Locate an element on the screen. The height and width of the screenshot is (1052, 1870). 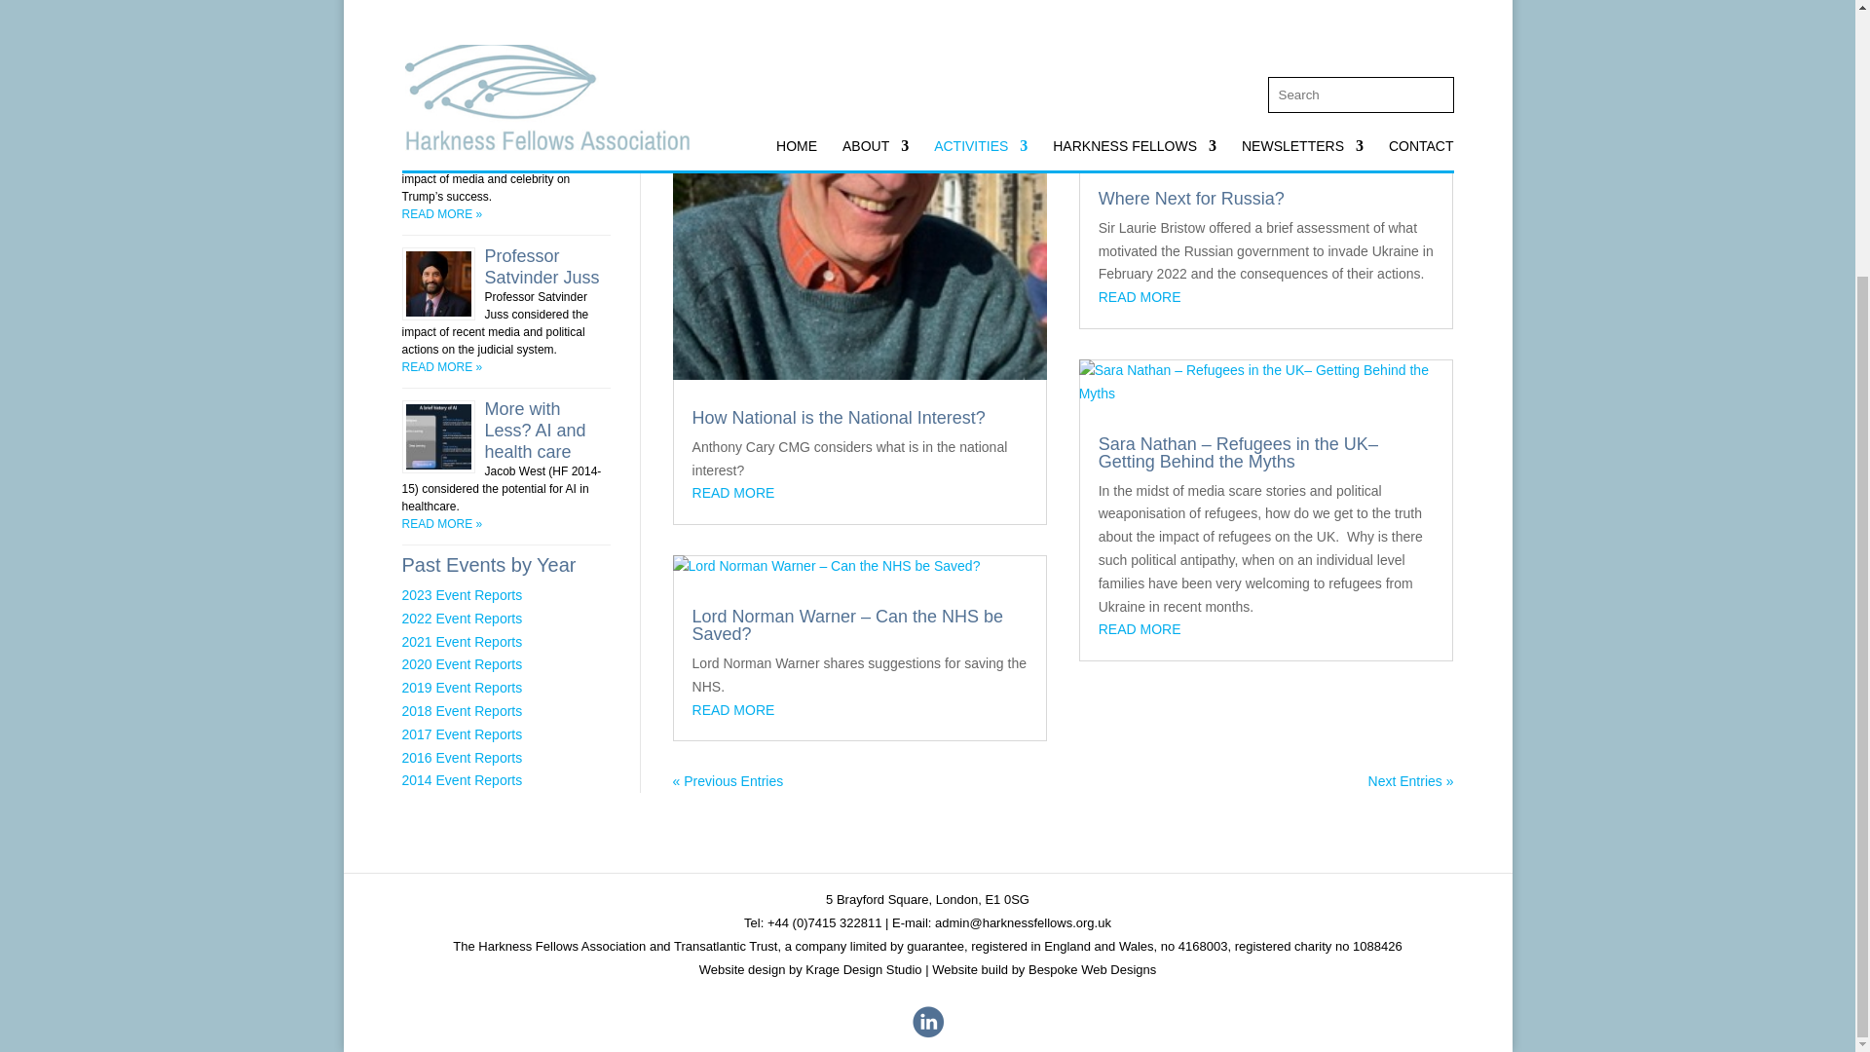
View all posts filed under 2018 Event Reports is located at coordinates (462, 711).